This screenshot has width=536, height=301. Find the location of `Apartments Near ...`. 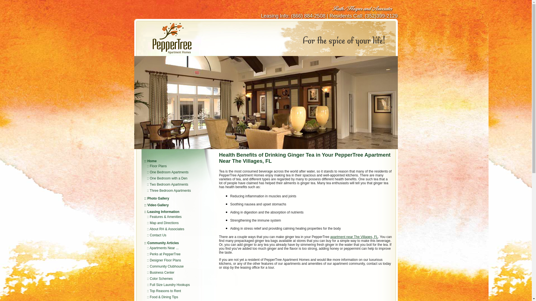

Apartments Near ... is located at coordinates (164, 248).